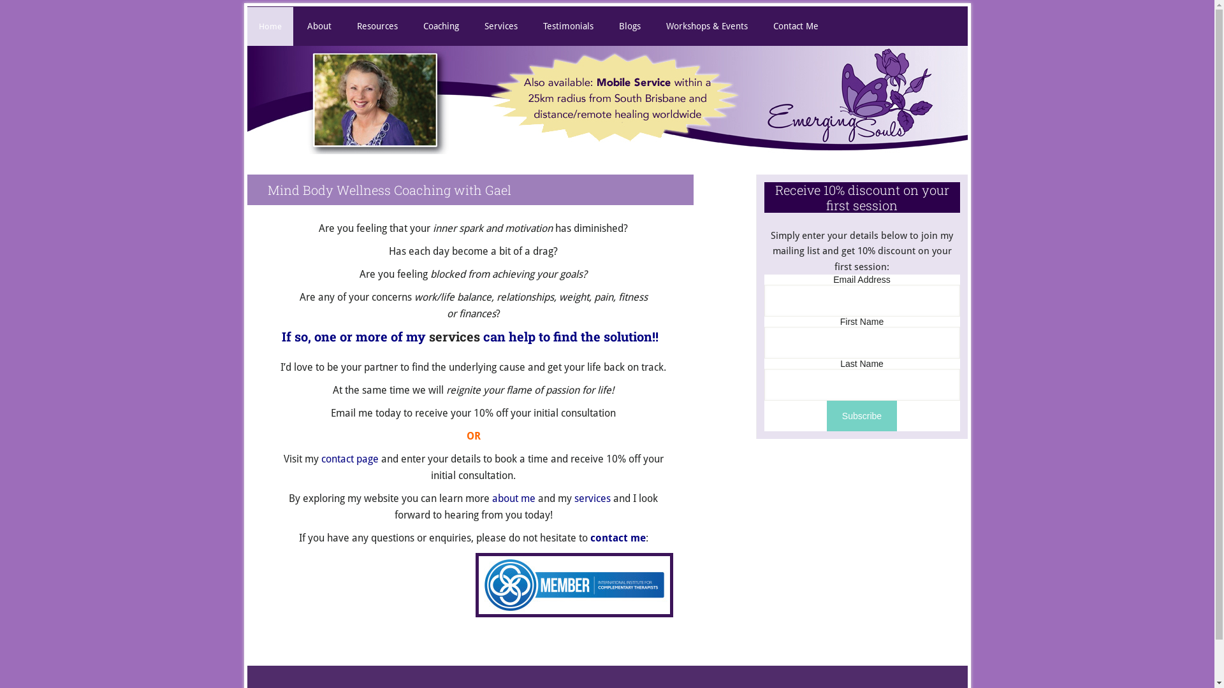  What do you see at coordinates (319, 26) in the screenshot?
I see `About` at bounding box center [319, 26].